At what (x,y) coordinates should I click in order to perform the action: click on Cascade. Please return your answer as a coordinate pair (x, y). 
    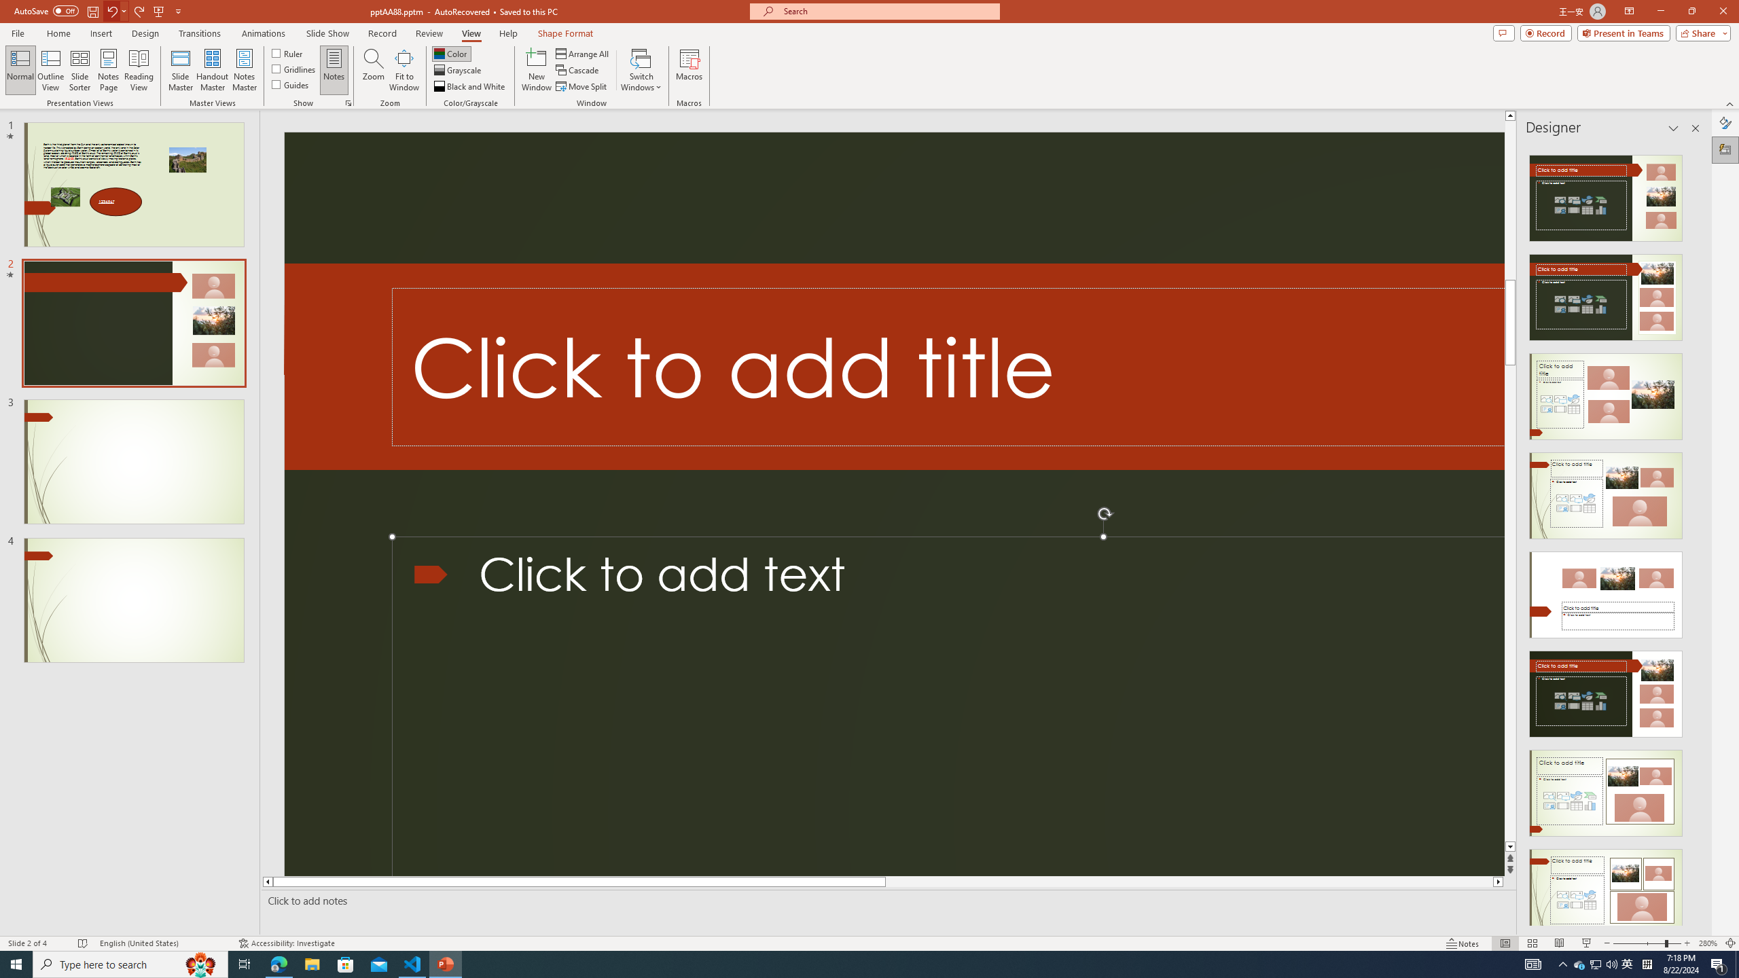
    Looking at the image, I should click on (578, 71).